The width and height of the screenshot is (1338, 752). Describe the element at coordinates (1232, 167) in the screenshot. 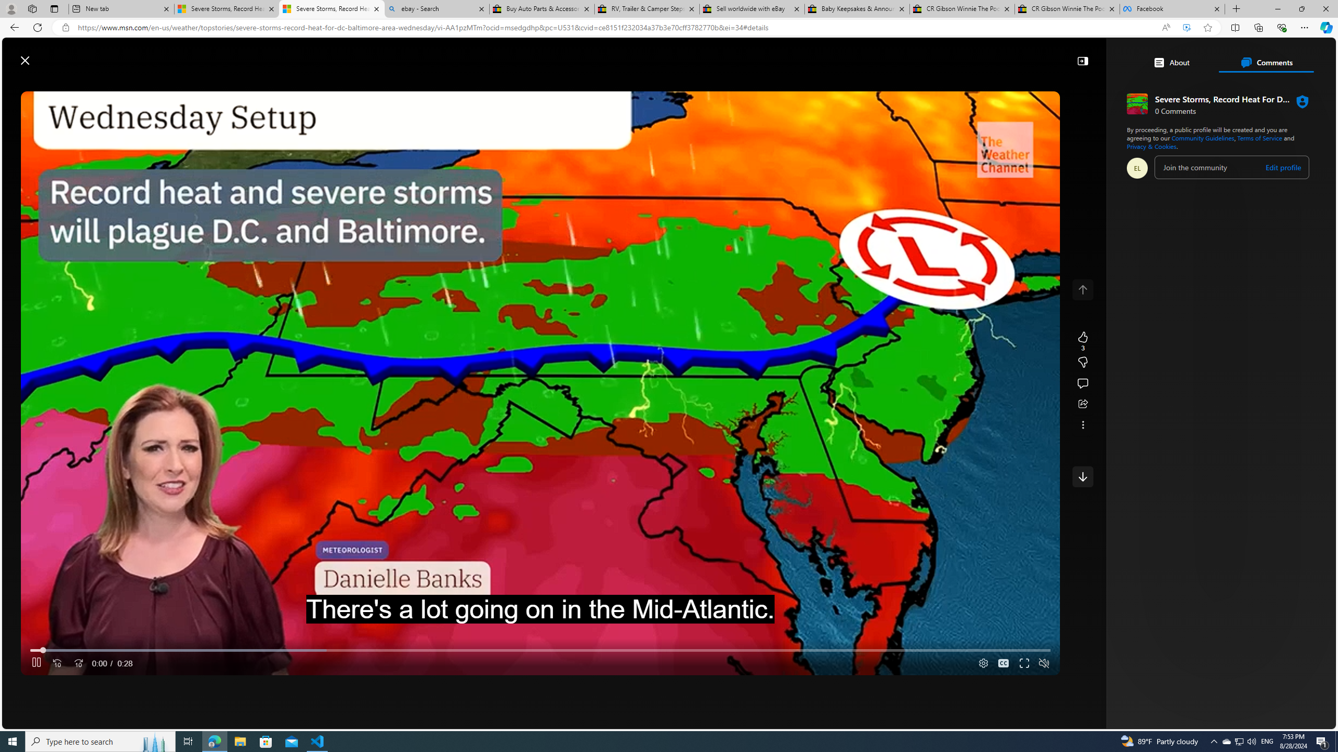

I see `comment-box` at that location.